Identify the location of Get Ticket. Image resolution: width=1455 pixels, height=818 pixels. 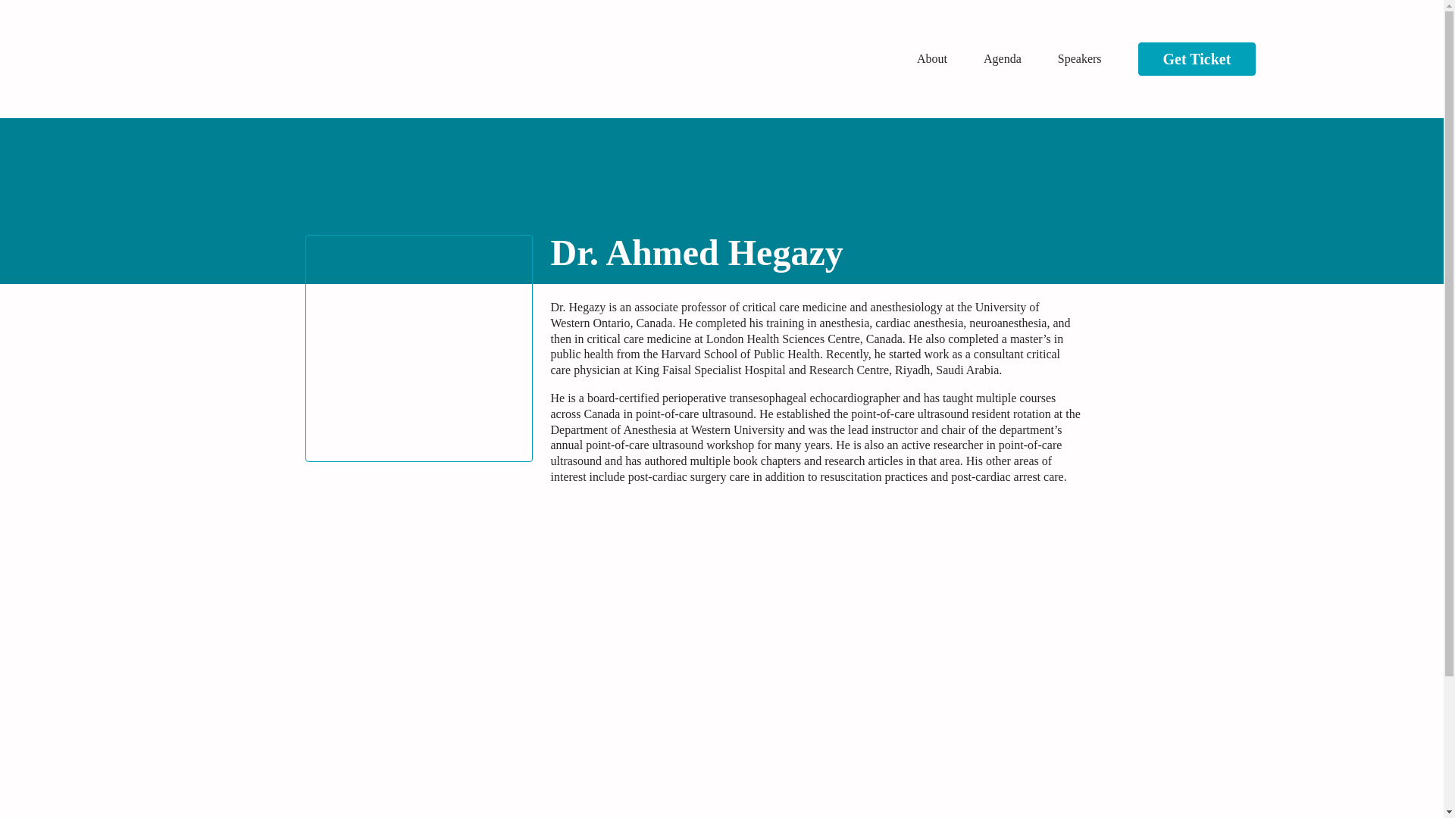
(1197, 59).